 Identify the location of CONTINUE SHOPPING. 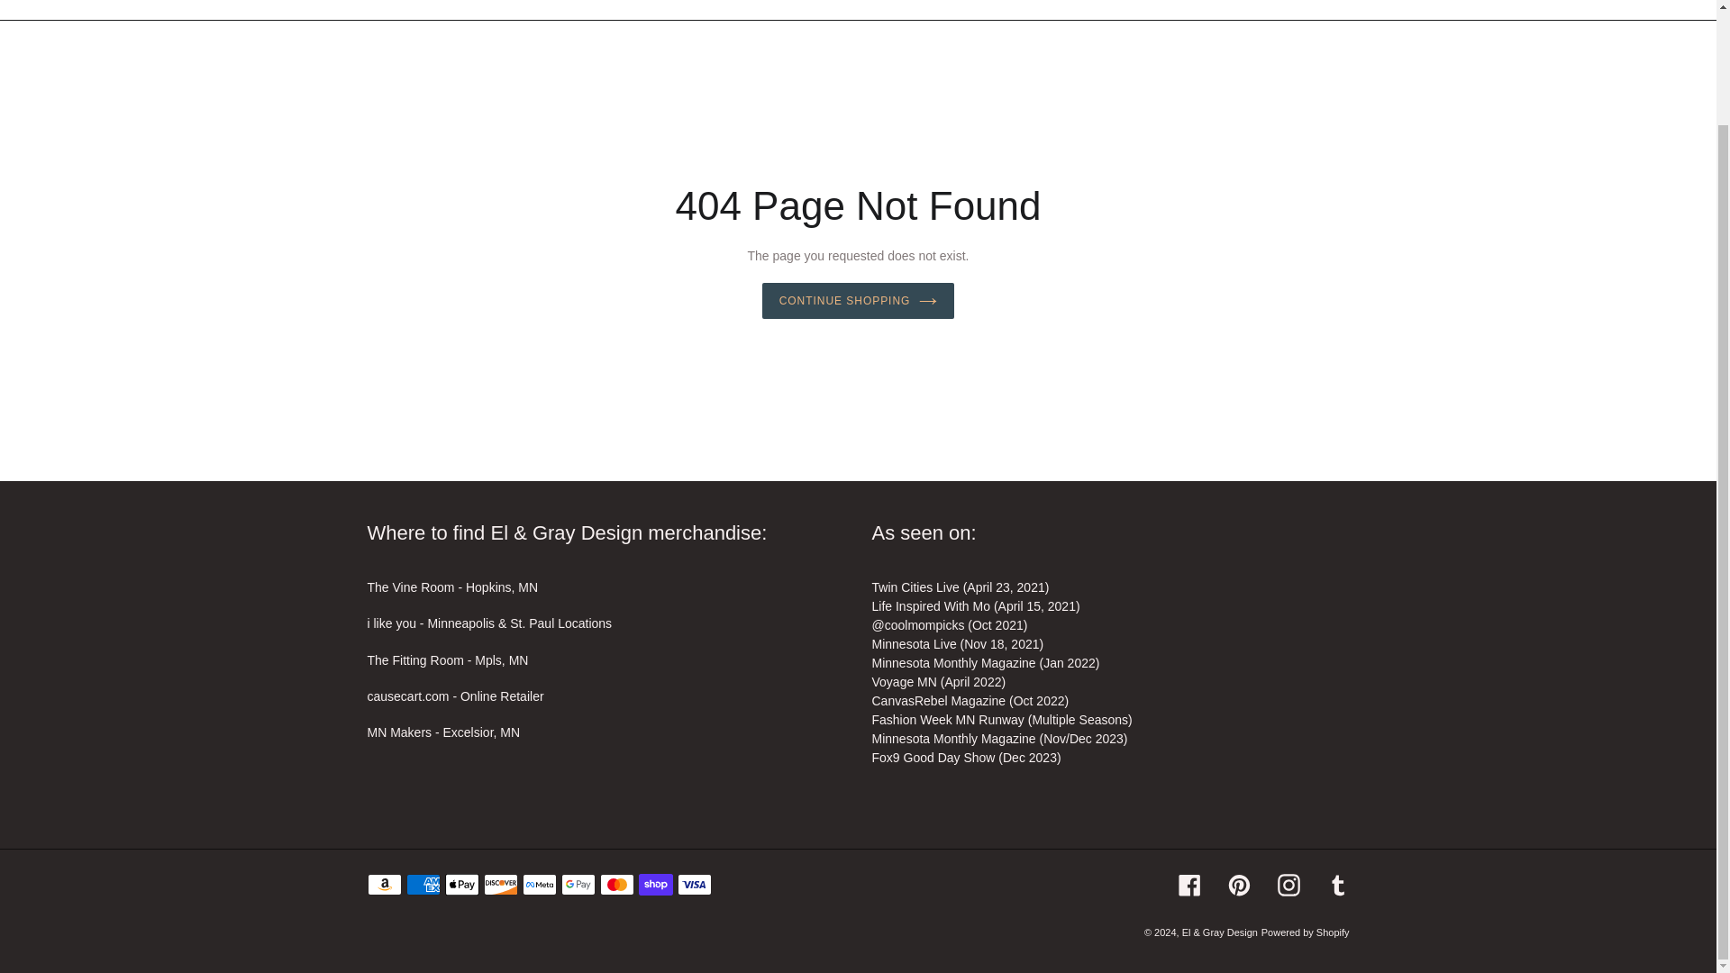
(858, 301).